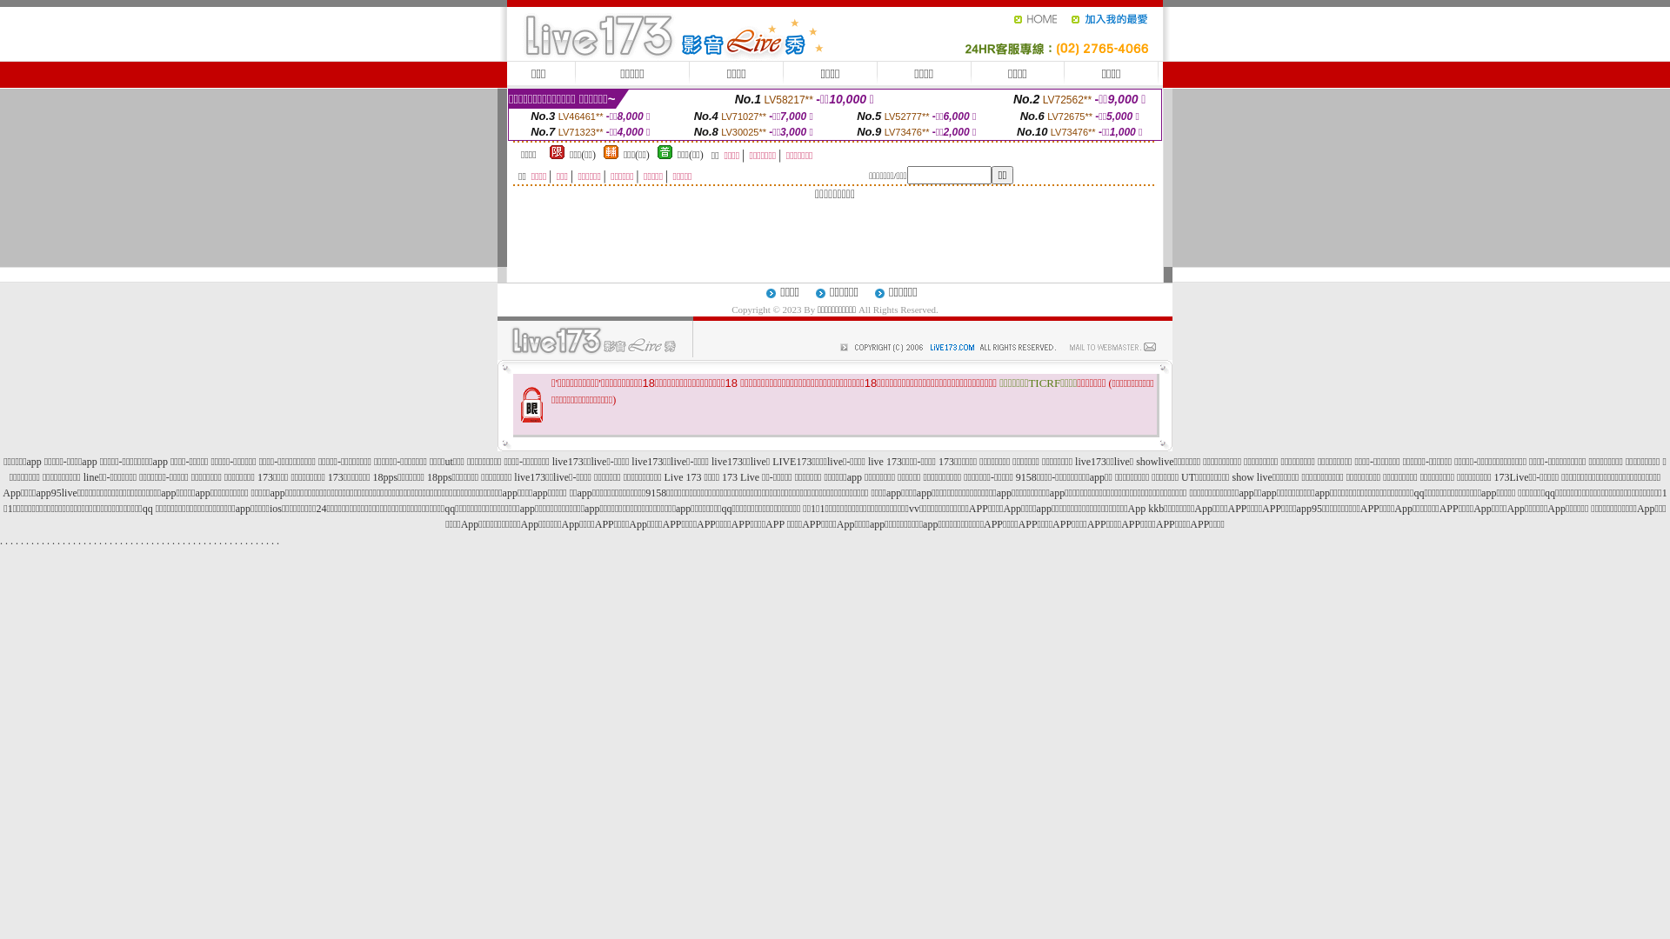 The height and width of the screenshot is (939, 1670). What do you see at coordinates (117, 541) in the screenshot?
I see `.` at bounding box center [117, 541].